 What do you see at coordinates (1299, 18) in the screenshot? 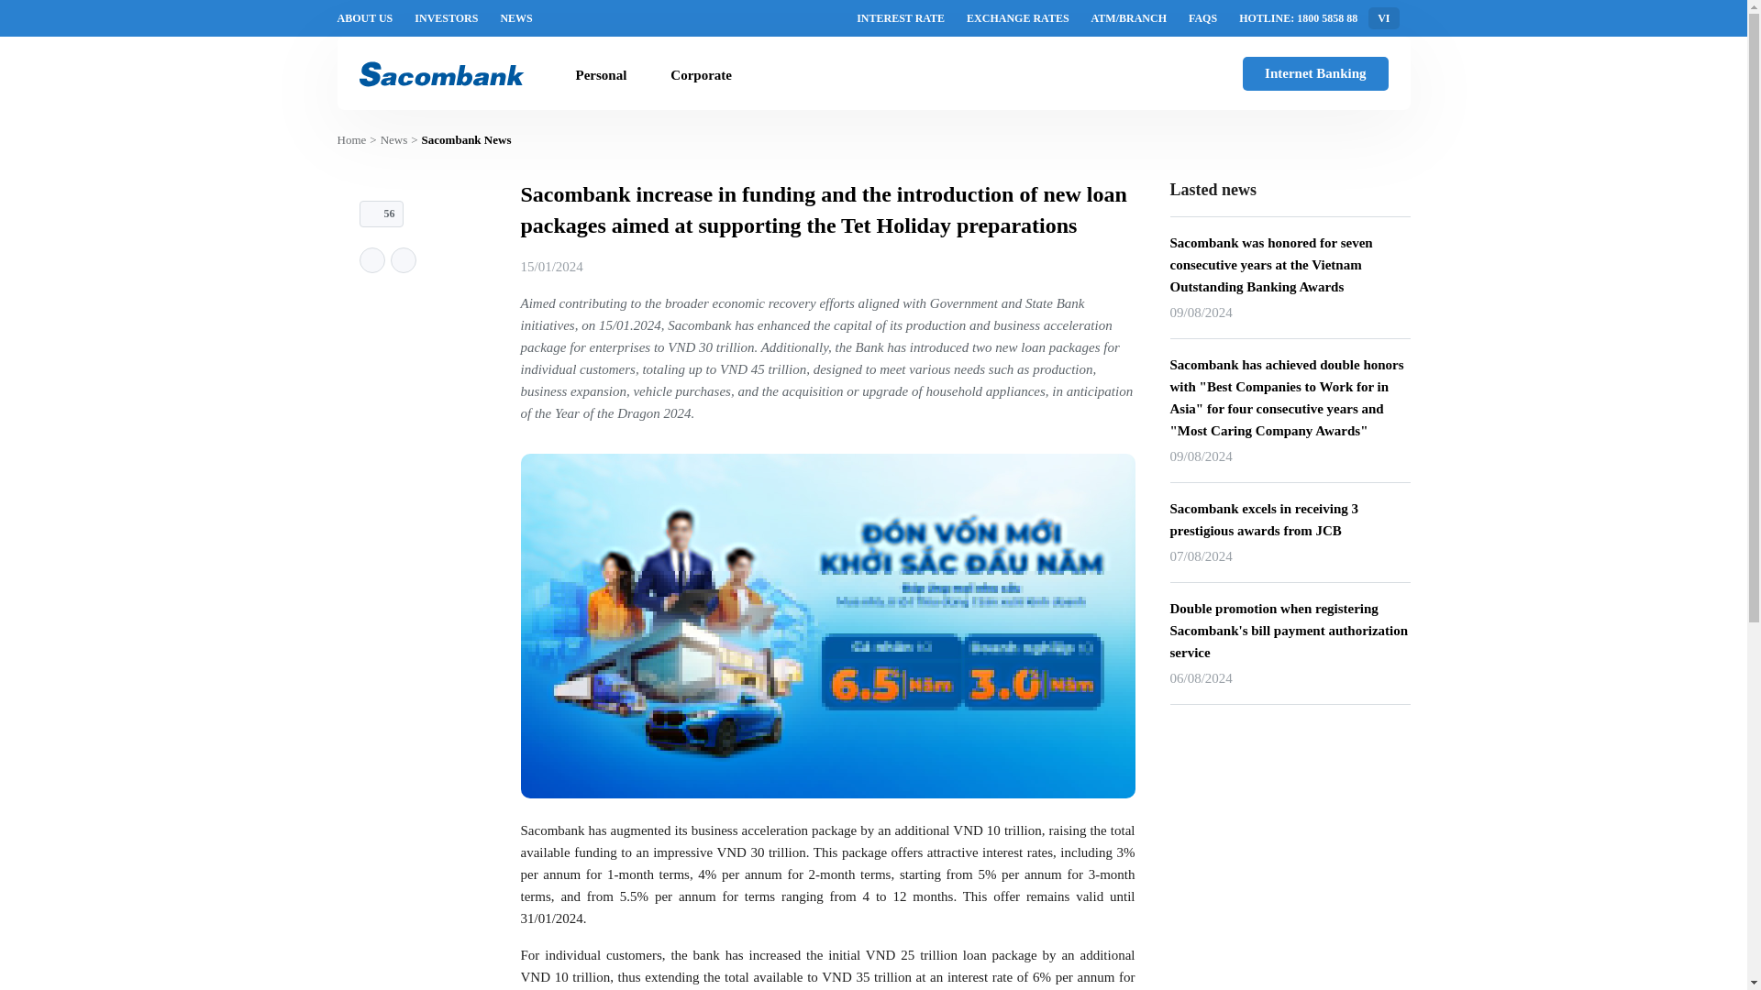
I see `HOTLINE: 1800 5858 88` at bounding box center [1299, 18].